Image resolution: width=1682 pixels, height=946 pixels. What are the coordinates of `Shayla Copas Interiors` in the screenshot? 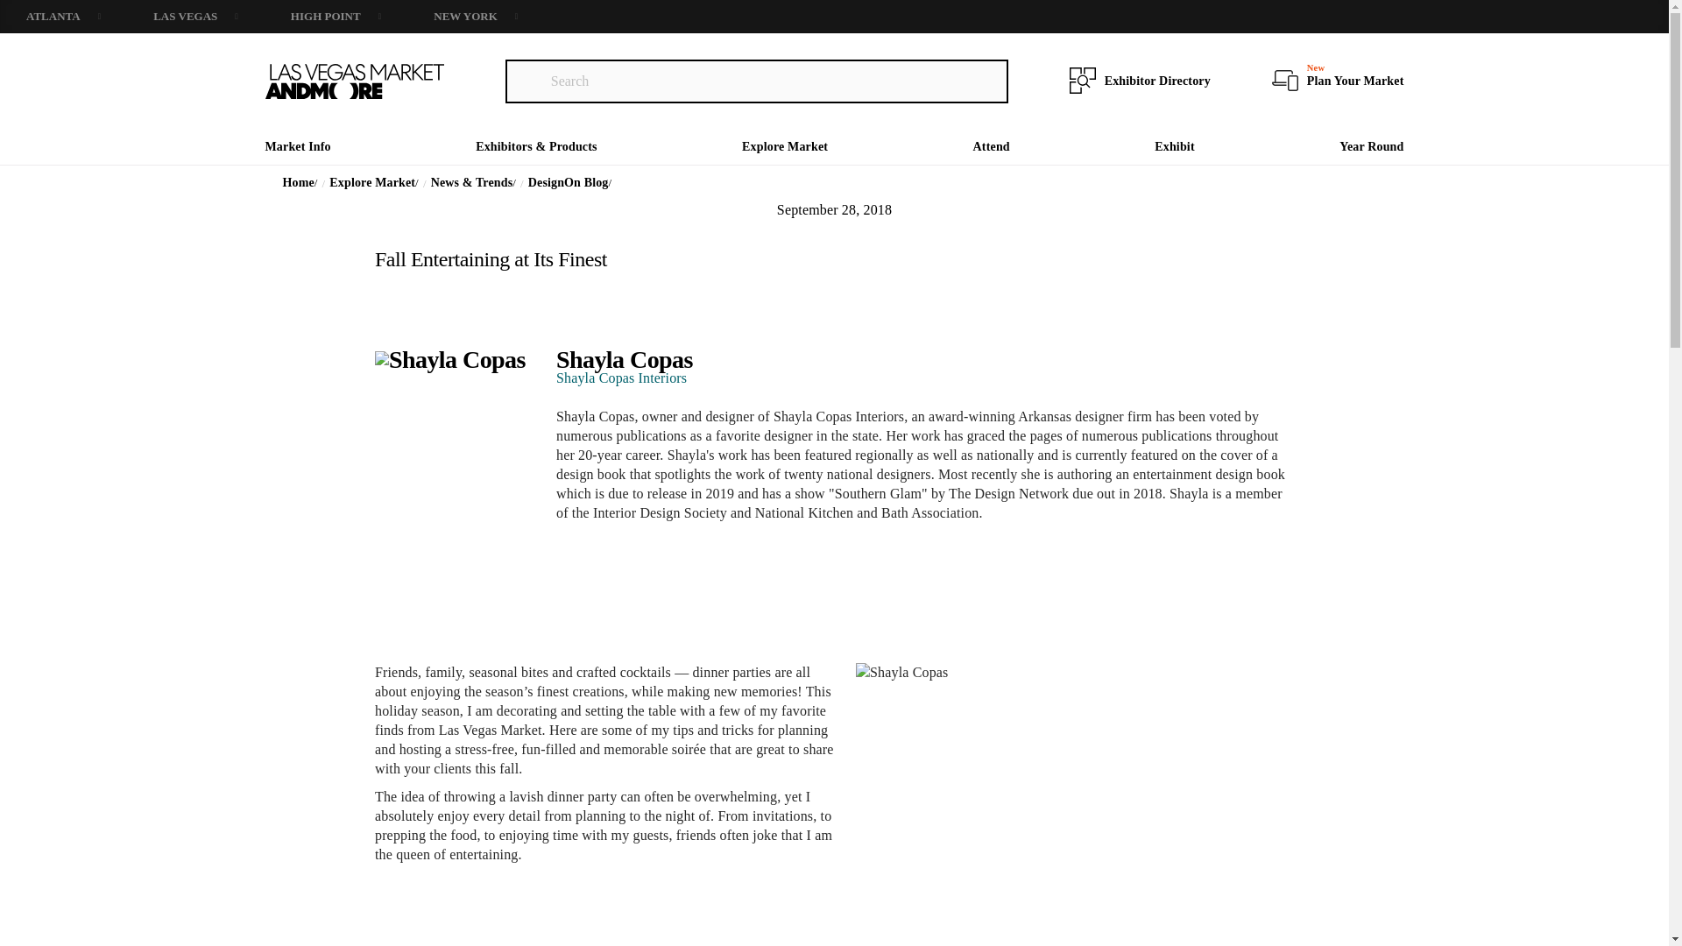 It's located at (621, 378).